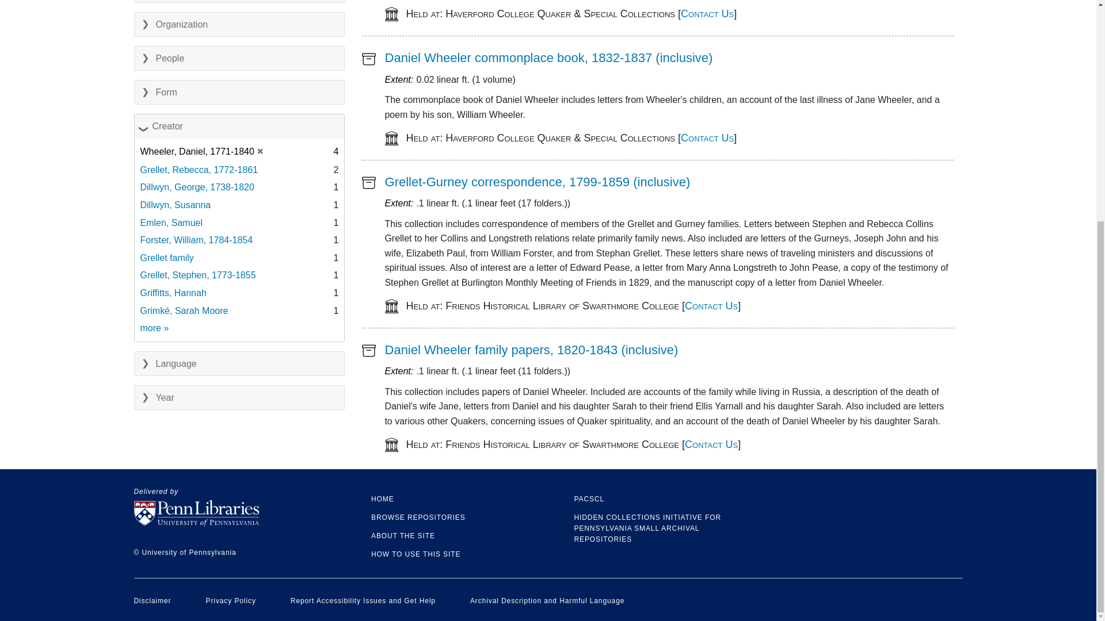 The image size is (1105, 621). Describe the element at coordinates (711, 444) in the screenshot. I see `Contact Us` at that location.